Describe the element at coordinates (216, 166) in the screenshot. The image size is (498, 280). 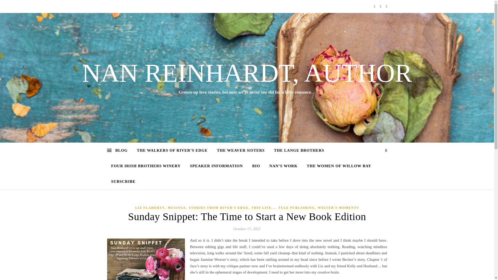
I see `SPEAKER INFORMATION` at that location.